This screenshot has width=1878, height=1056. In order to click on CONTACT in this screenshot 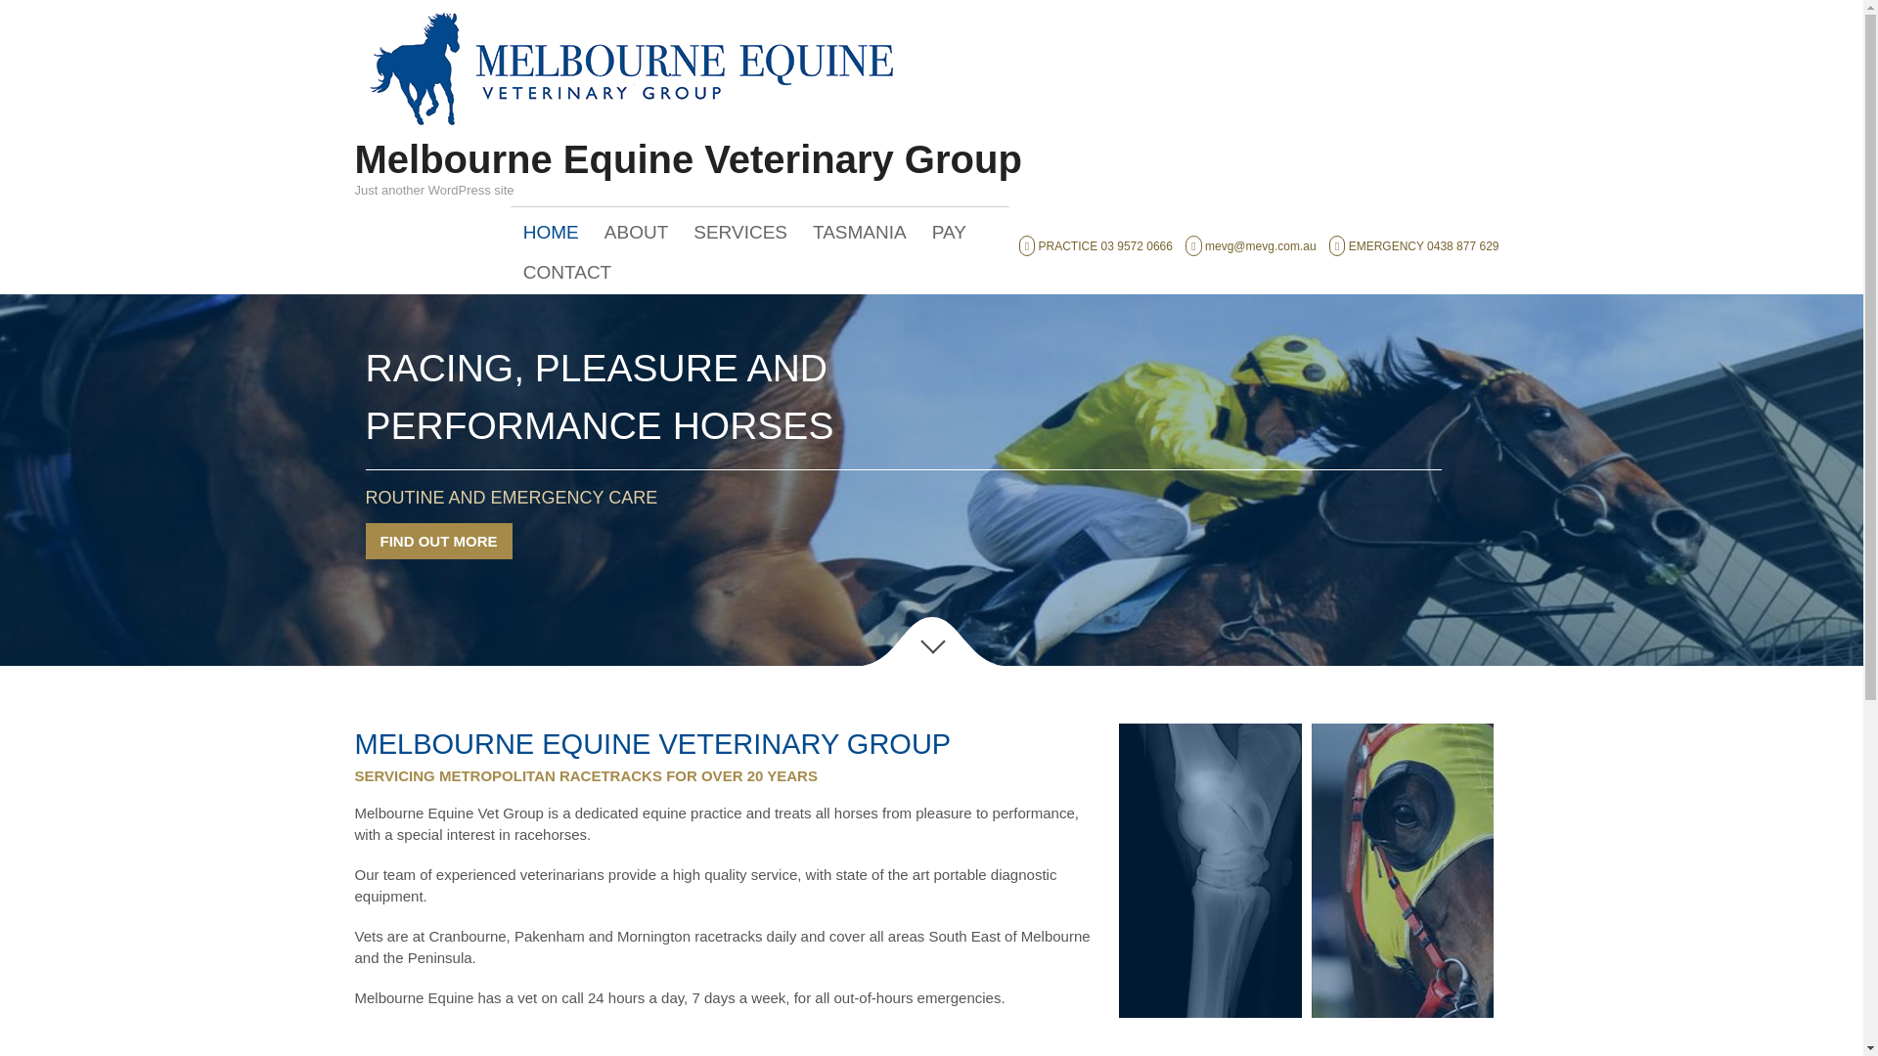, I will do `click(567, 274)`.